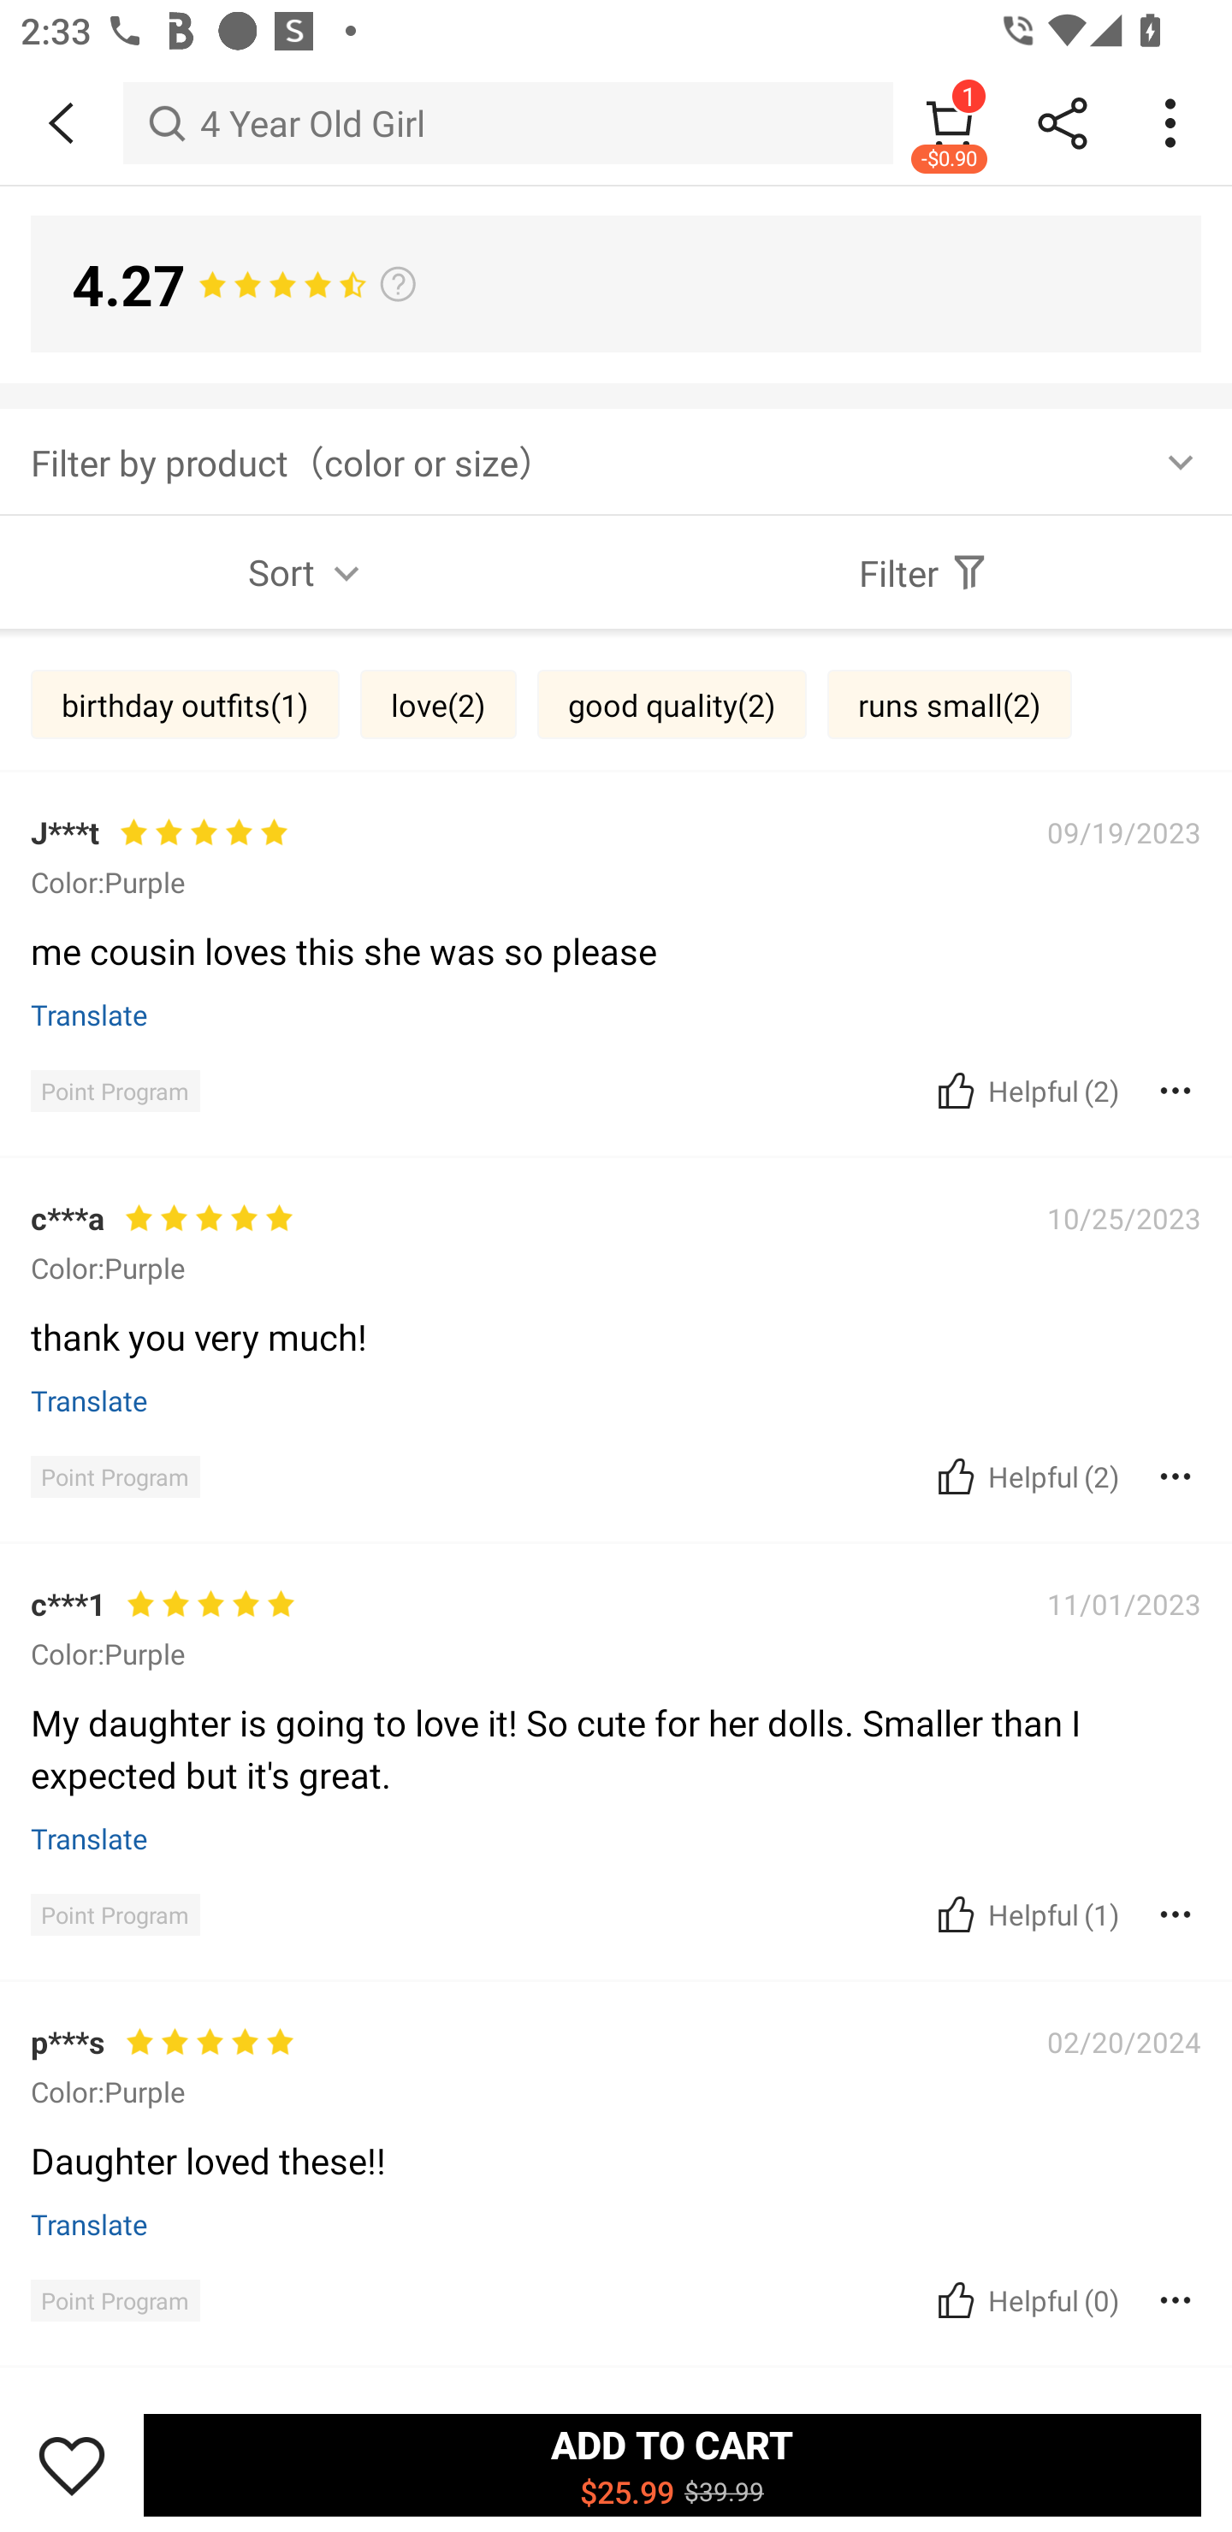 This screenshot has height=2532, width=1232. What do you see at coordinates (1025, 2300) in the screenshot?
I see `Cancel Helpful Was this article helpful? (0)` at bounding box center [1025, 2300].